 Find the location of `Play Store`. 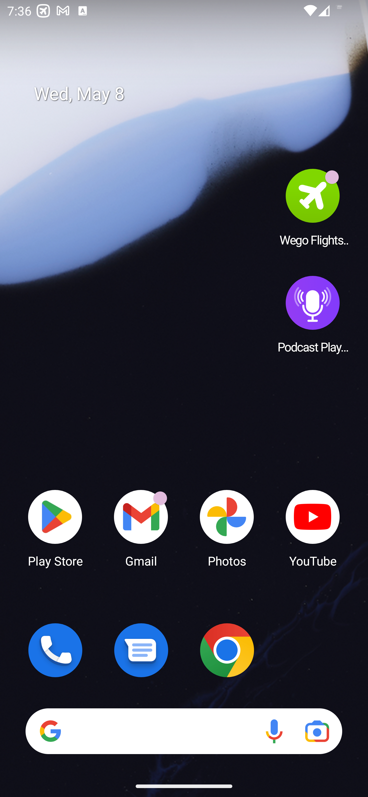

Play Store is located at coordinates (55, 528).